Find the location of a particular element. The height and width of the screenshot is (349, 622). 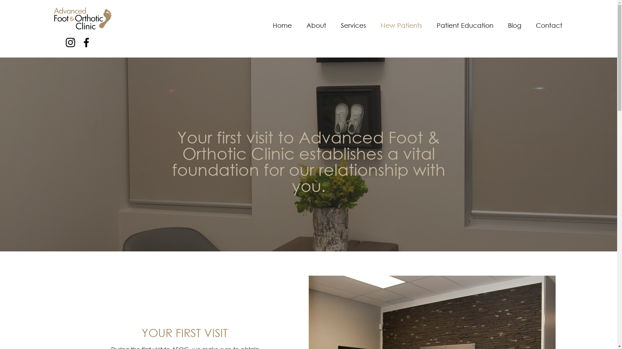

Home is located at coordinates (282, 26).